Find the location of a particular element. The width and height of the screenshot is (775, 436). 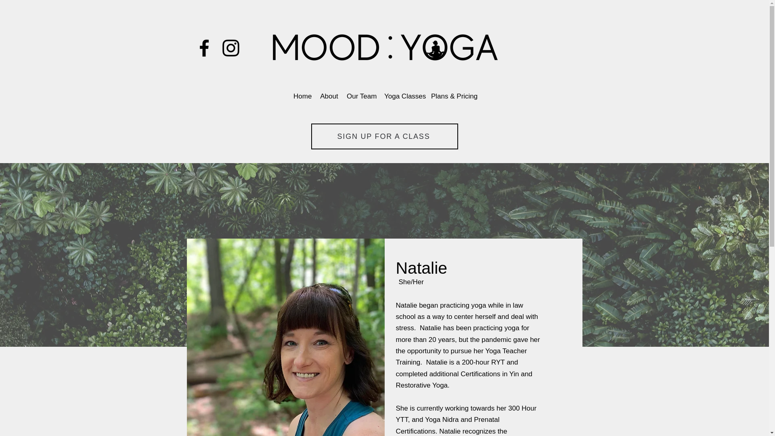

Our Team is located at coordinates (361, 96).